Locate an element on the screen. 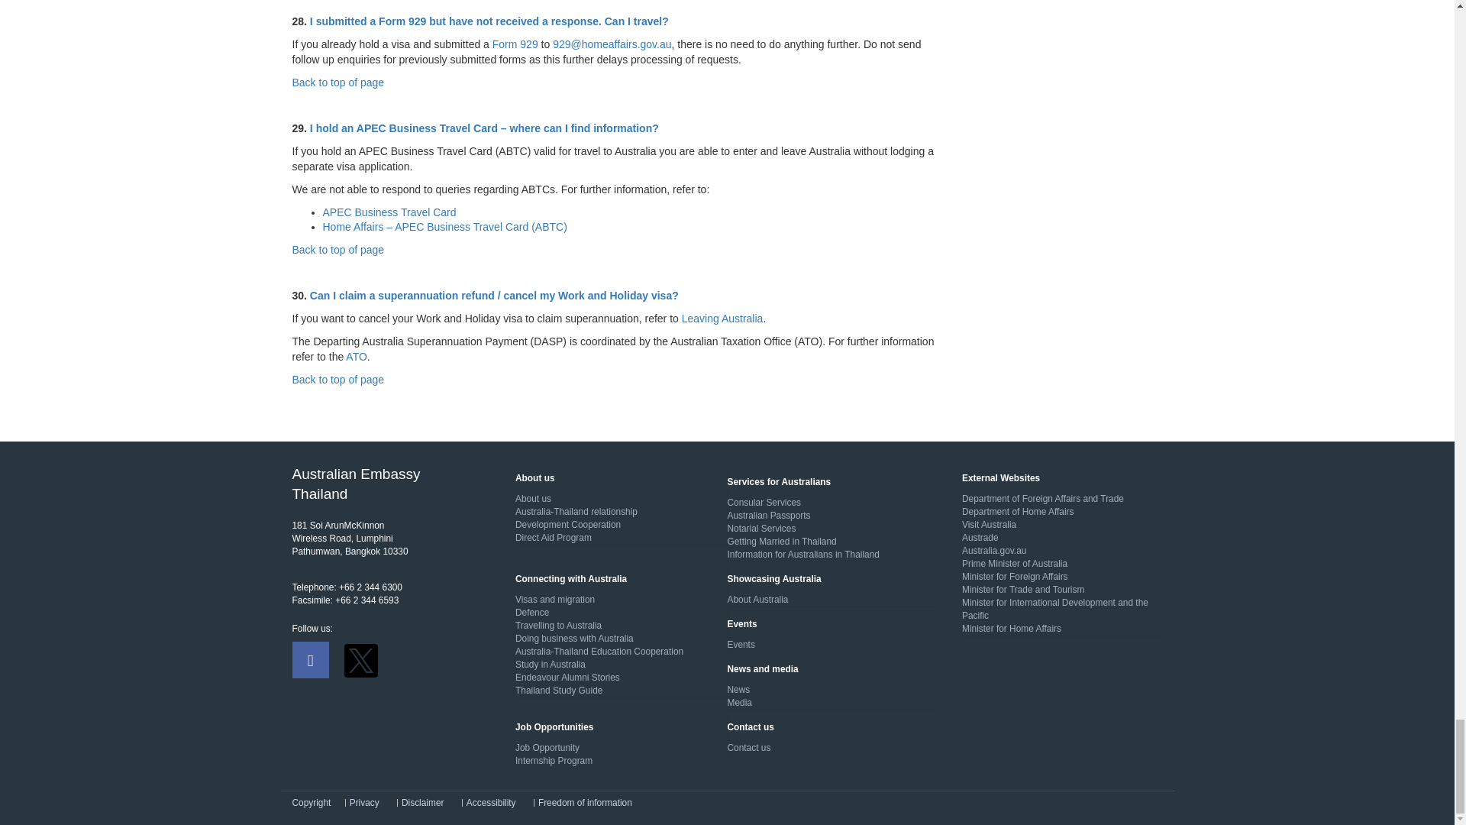  Facebook is located at coordinates (310, 660).